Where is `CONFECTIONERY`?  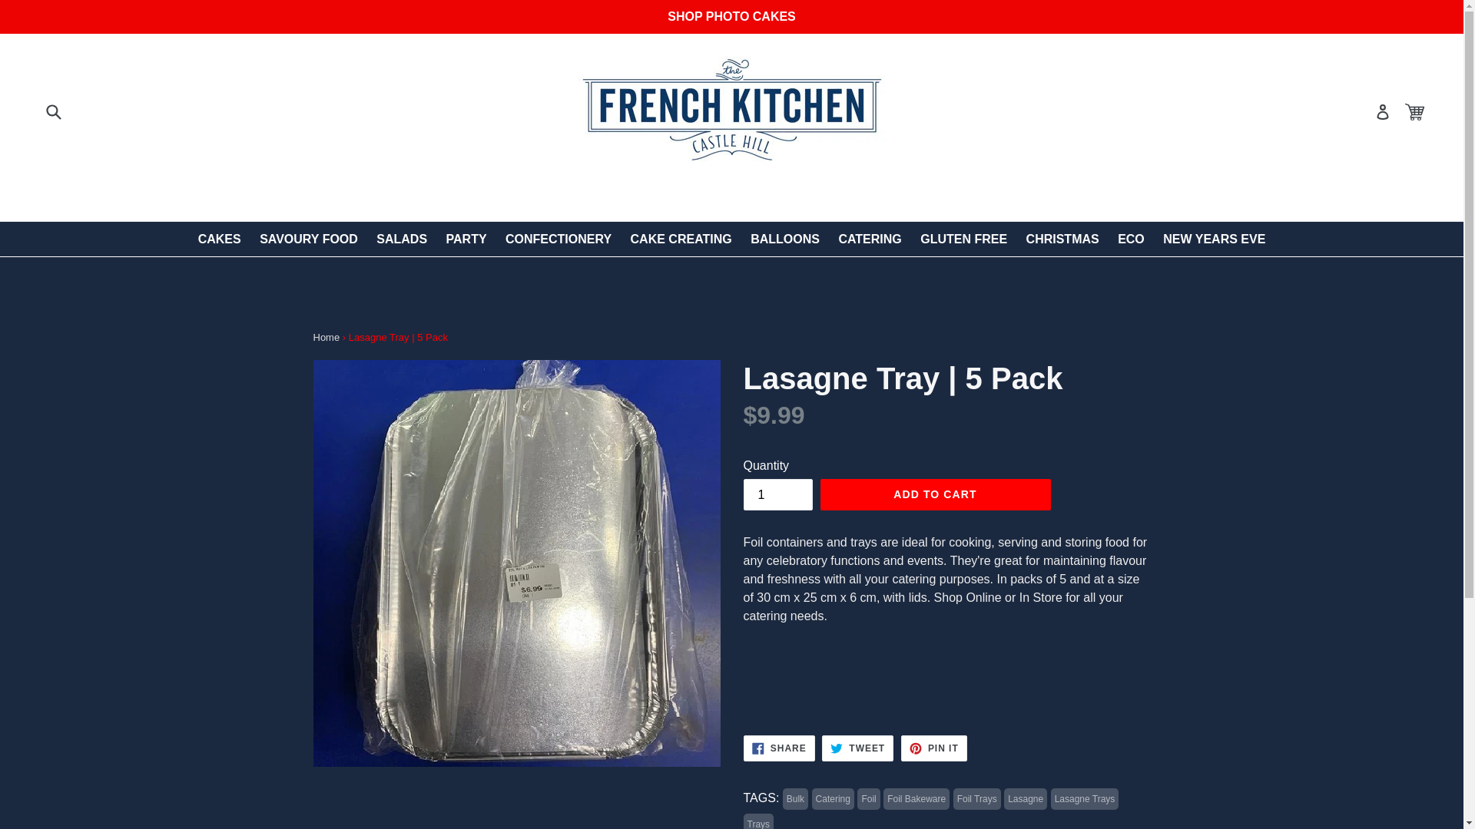
CONFECTIONERY is located at coordinates (559, 239).